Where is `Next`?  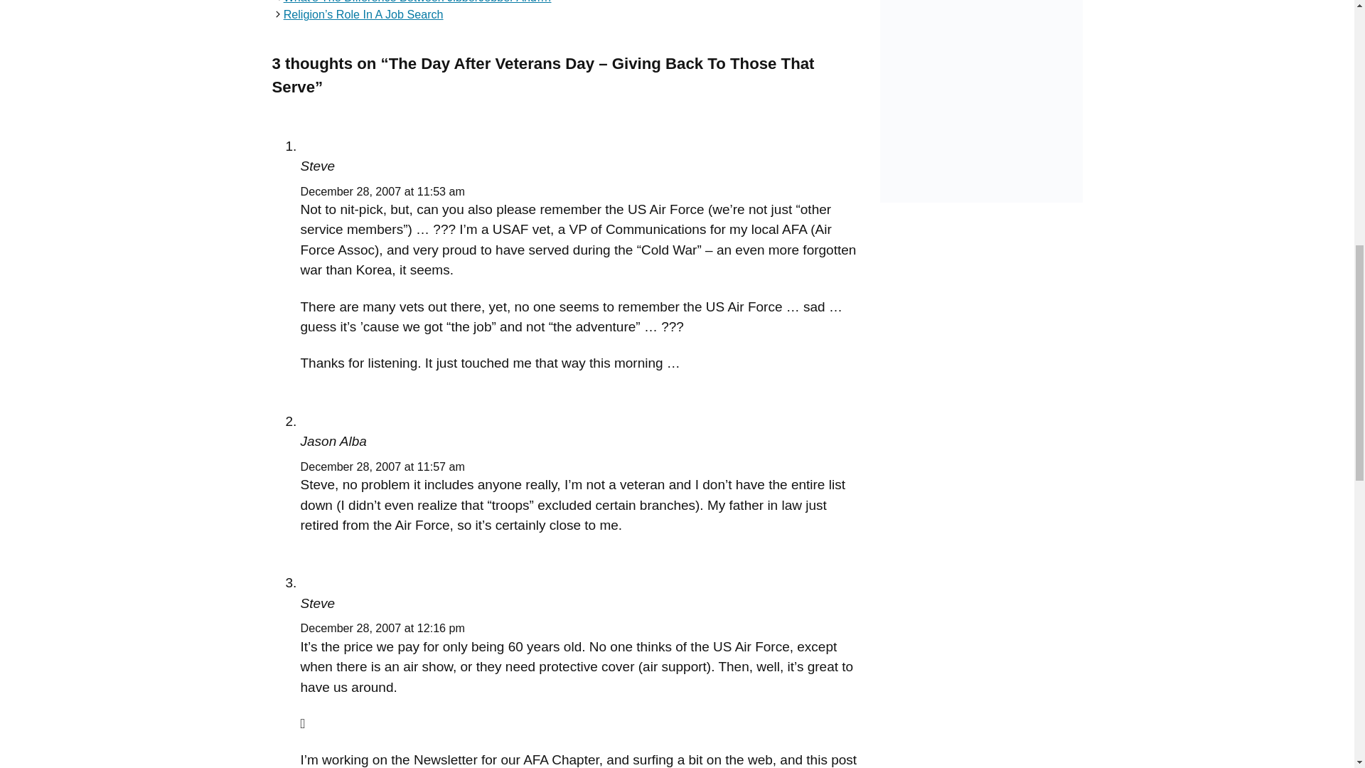 Next is located at coordinates (364, 14).